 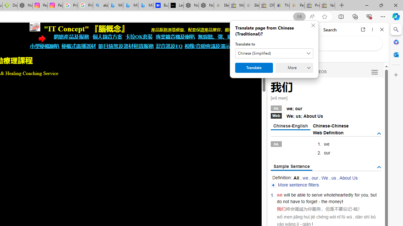 I want to click on Chinese-Chinese, so click(x=331, y=126).